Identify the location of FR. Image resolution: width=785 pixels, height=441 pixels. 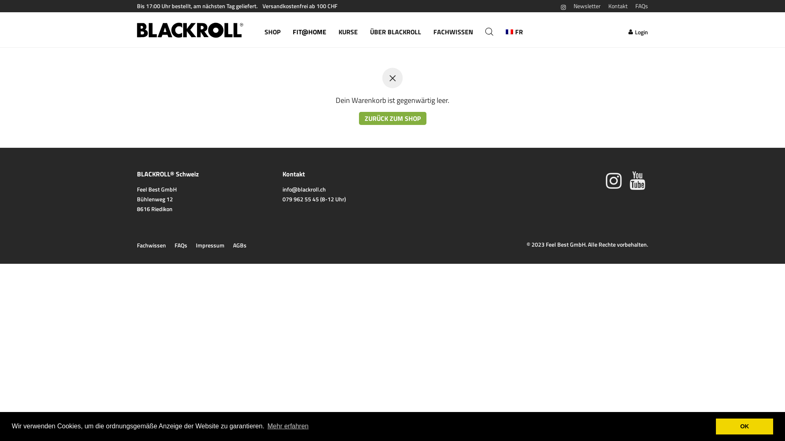
(514, 30).